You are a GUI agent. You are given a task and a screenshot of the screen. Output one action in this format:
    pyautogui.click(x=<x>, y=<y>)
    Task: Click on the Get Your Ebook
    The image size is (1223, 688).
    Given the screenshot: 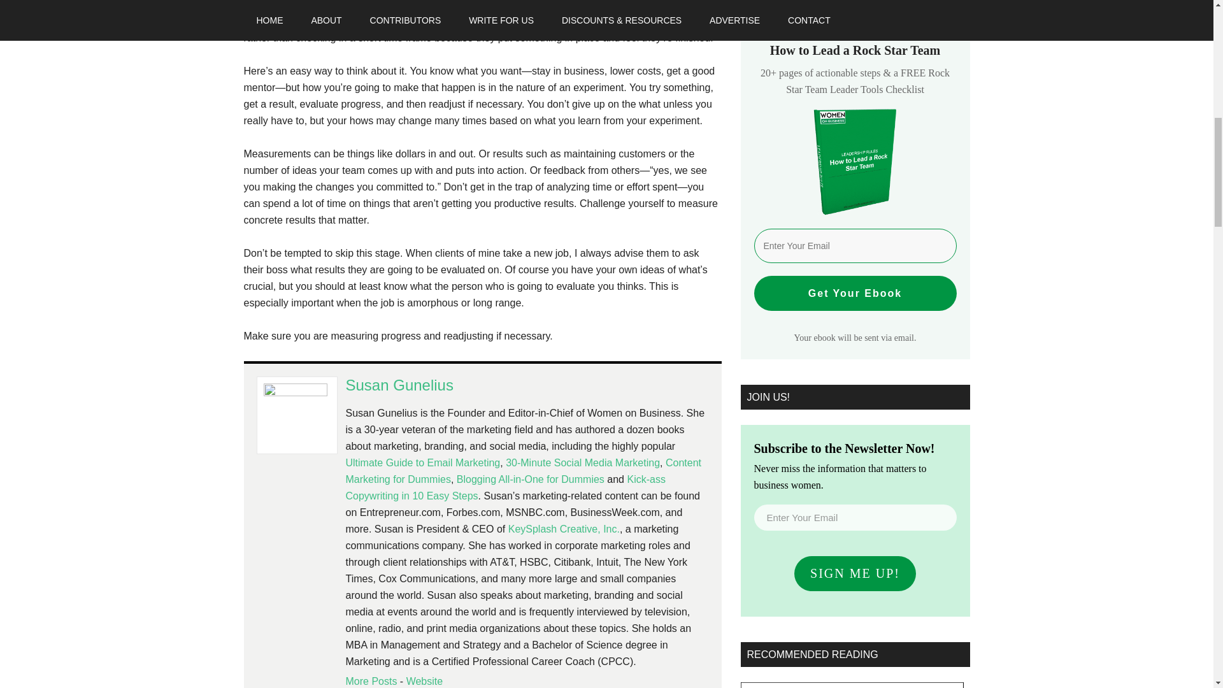 What is the action you would take?
    pyautogui.click(x=855, y=293)
    